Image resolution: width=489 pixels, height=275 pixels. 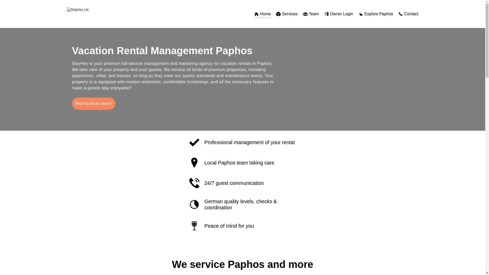 I want to click on StayHey Ltd., so click(x=91, y=14).